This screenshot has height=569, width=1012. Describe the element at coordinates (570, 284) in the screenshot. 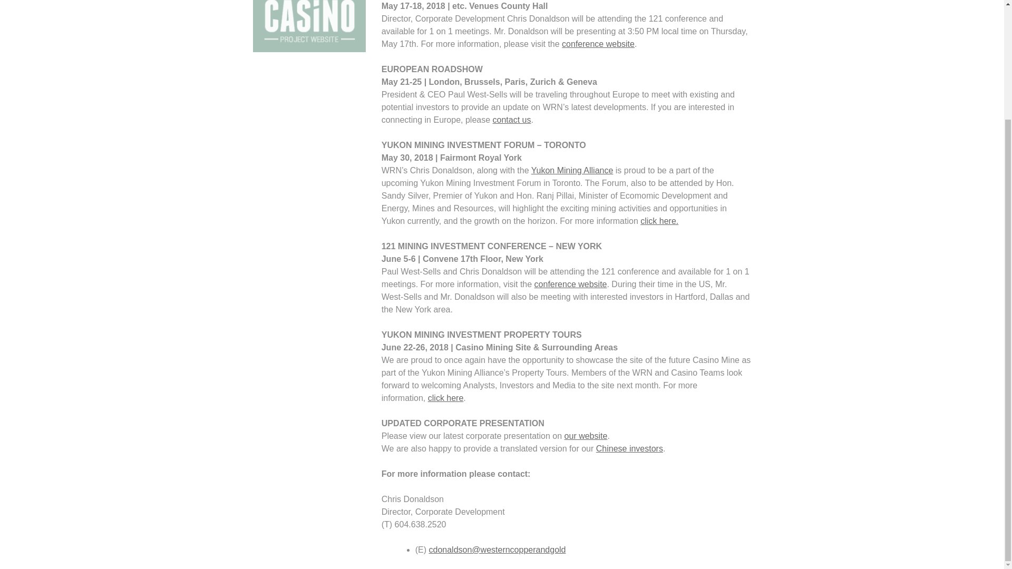

I see `conference website` at that location.